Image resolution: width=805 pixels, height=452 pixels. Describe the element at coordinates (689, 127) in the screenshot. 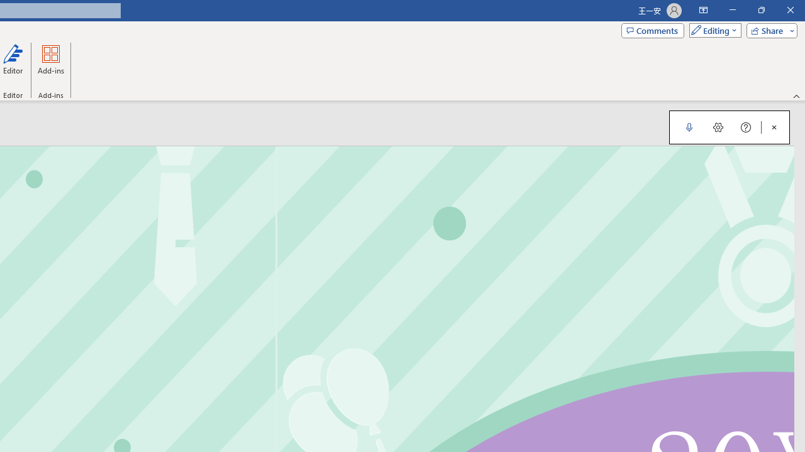

I see `Start Dictation` at that location.